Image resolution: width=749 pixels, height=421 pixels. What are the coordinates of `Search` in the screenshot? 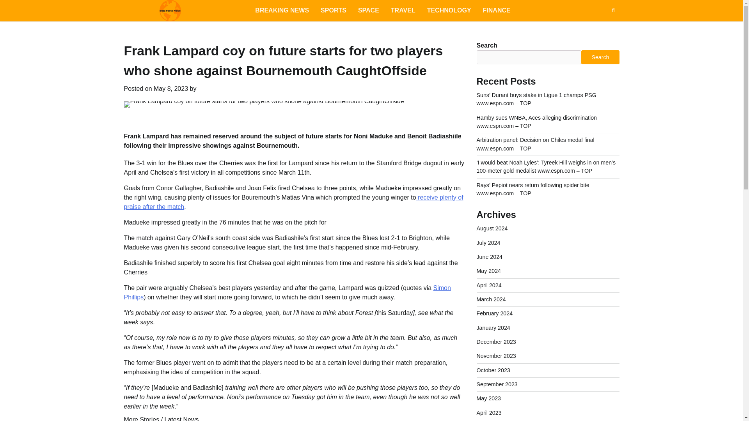 It's located at (613, 10).